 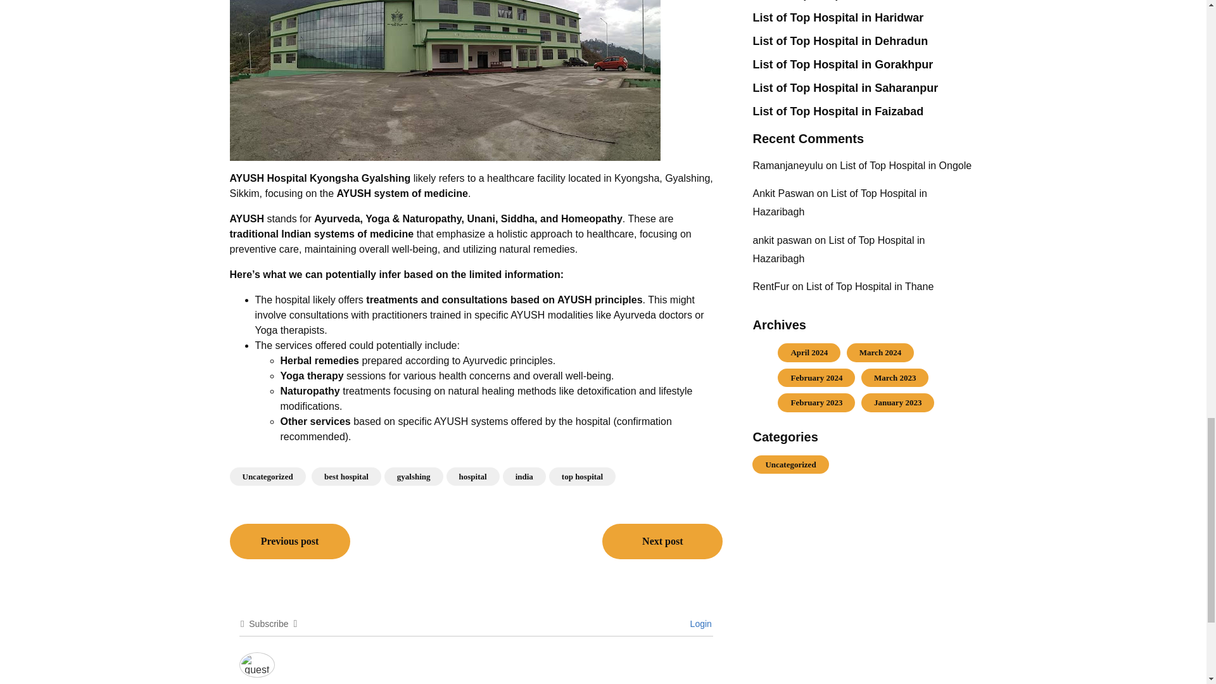 I want to click on Next post, so click(x=662, y=541).